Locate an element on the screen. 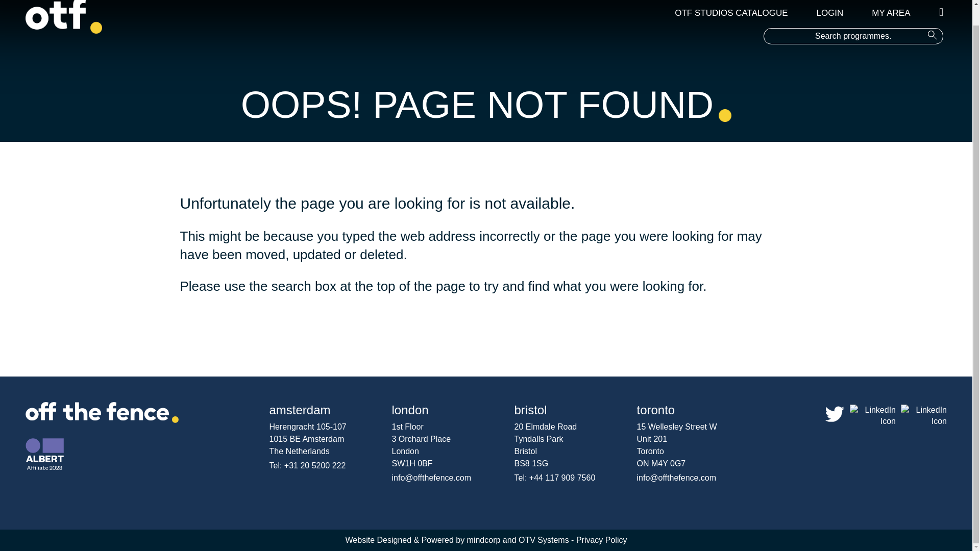 This screenshot has height=551, width=980. MY AREA is located at coordinates (891, 13).